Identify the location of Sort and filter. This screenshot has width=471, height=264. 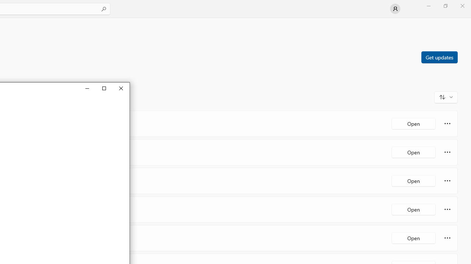
(446, 97).